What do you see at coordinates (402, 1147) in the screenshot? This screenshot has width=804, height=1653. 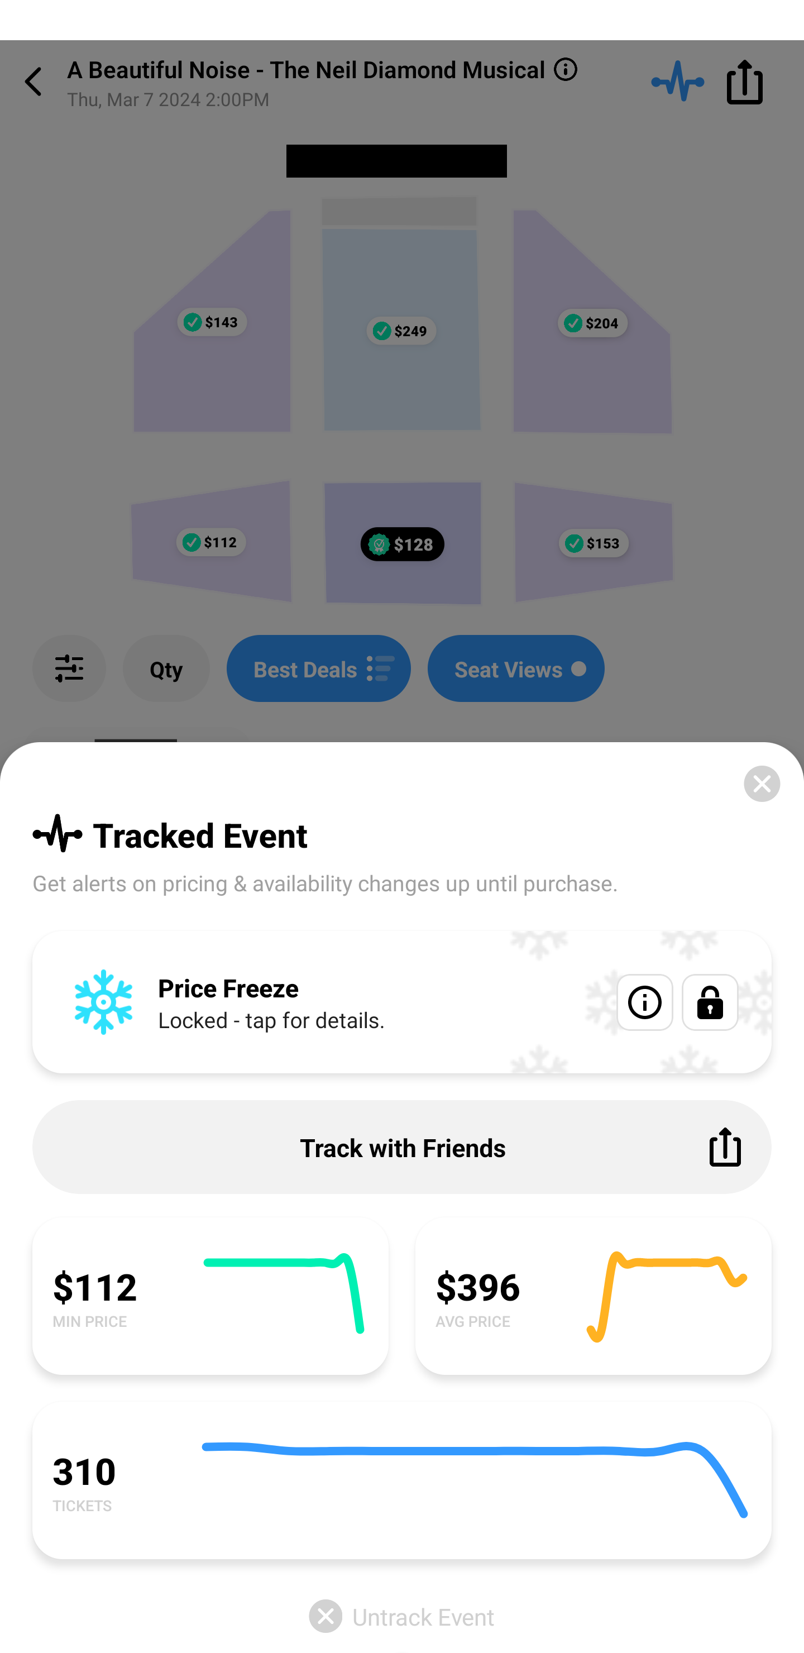 I see `Track with Friends` at bounding box center [402, 1147].